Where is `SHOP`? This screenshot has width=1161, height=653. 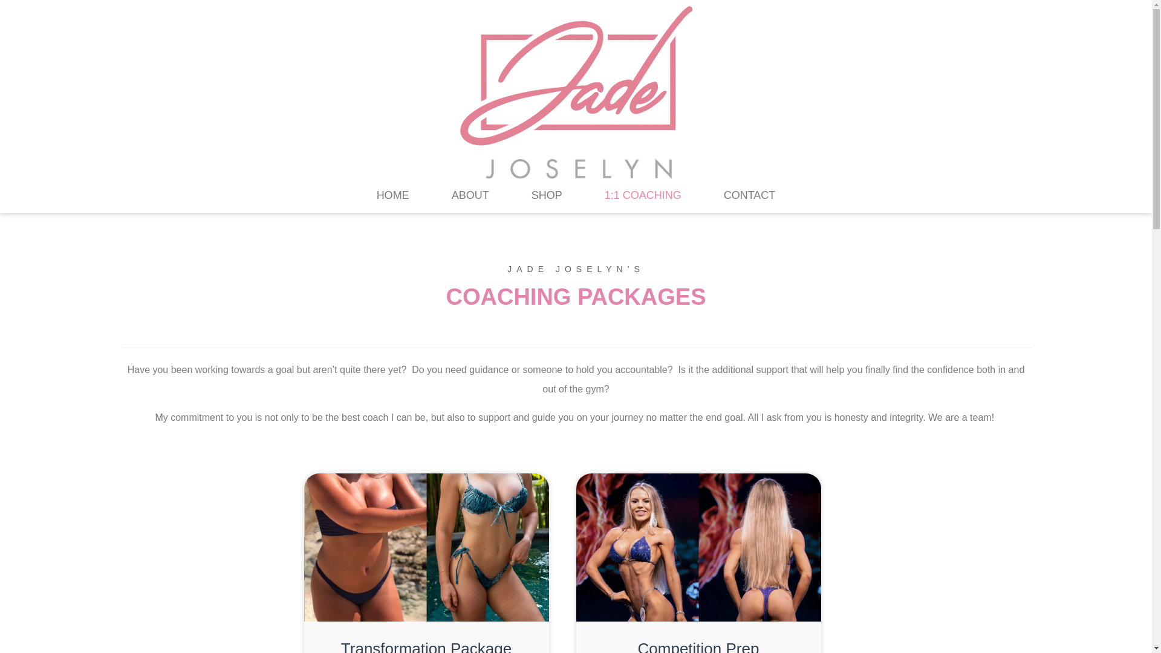
SHOP is located at coordinates (547, 195).